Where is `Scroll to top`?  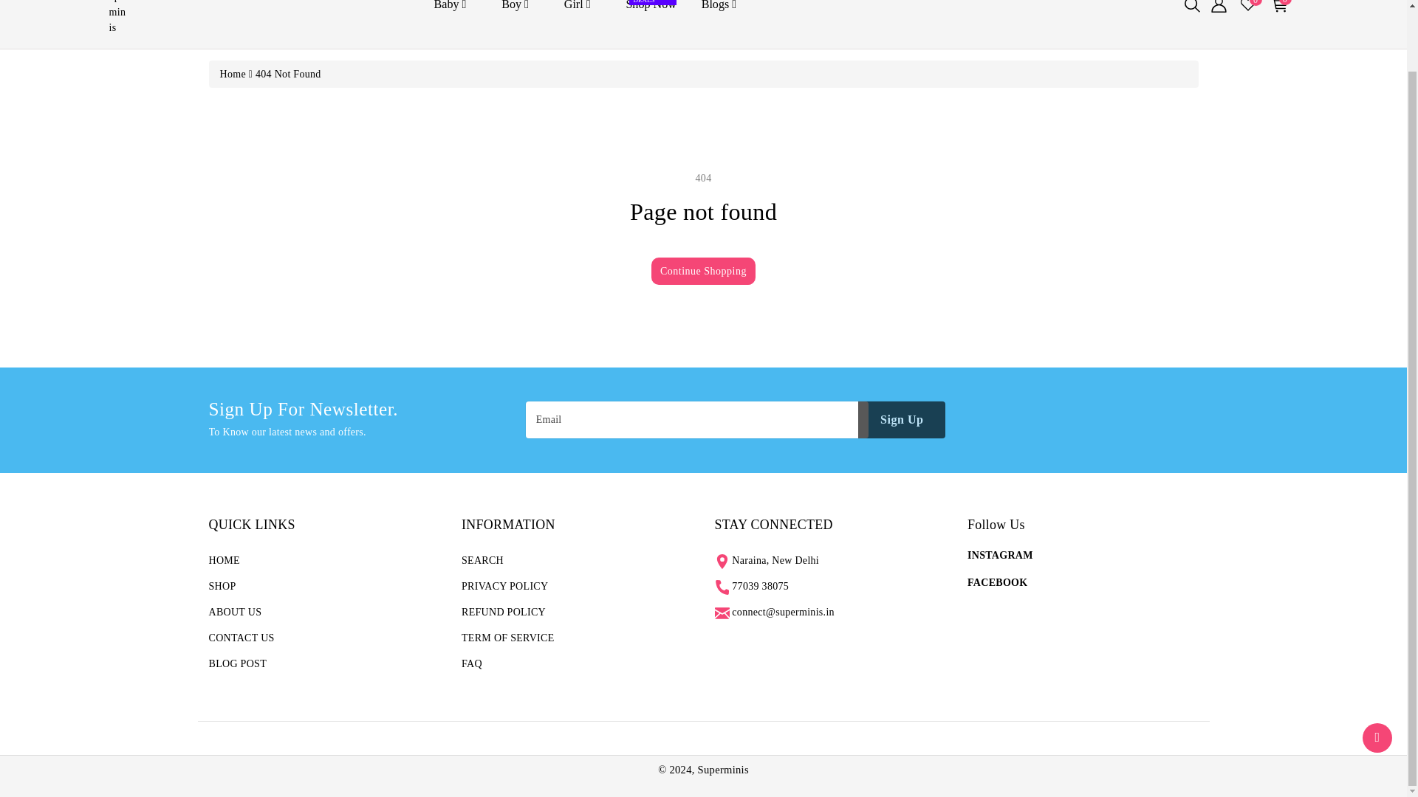
Scroll to top is located at coordinates (997, 582).